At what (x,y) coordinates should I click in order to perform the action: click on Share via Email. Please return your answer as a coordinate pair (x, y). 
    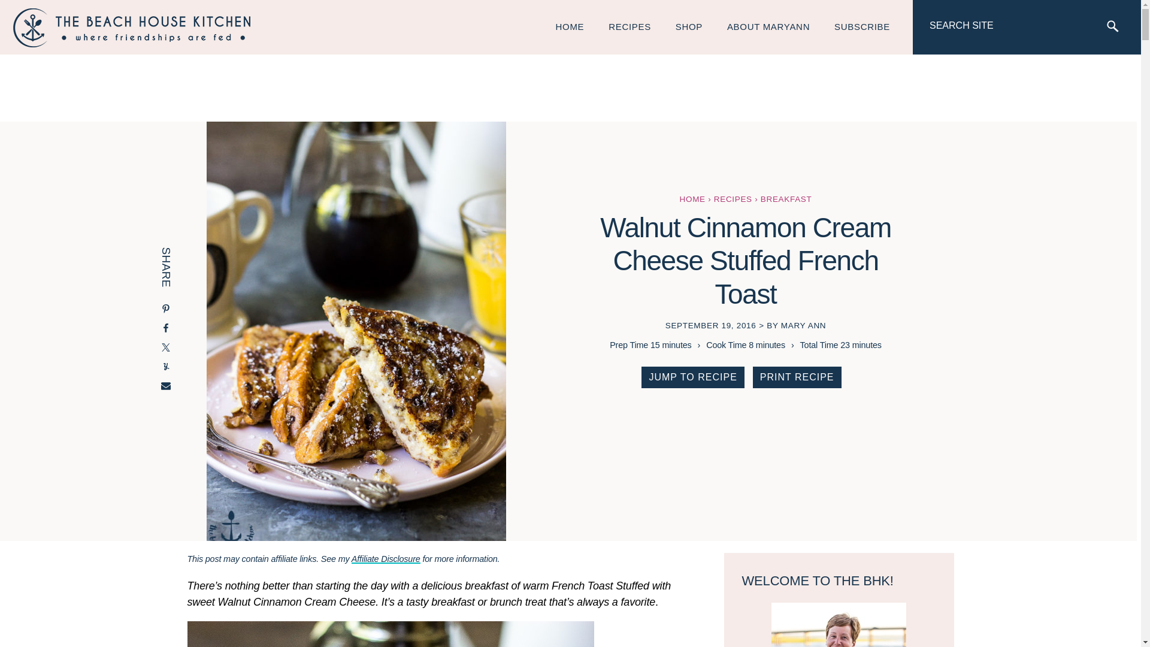
    Looking at the image, I should click on (166, 387).